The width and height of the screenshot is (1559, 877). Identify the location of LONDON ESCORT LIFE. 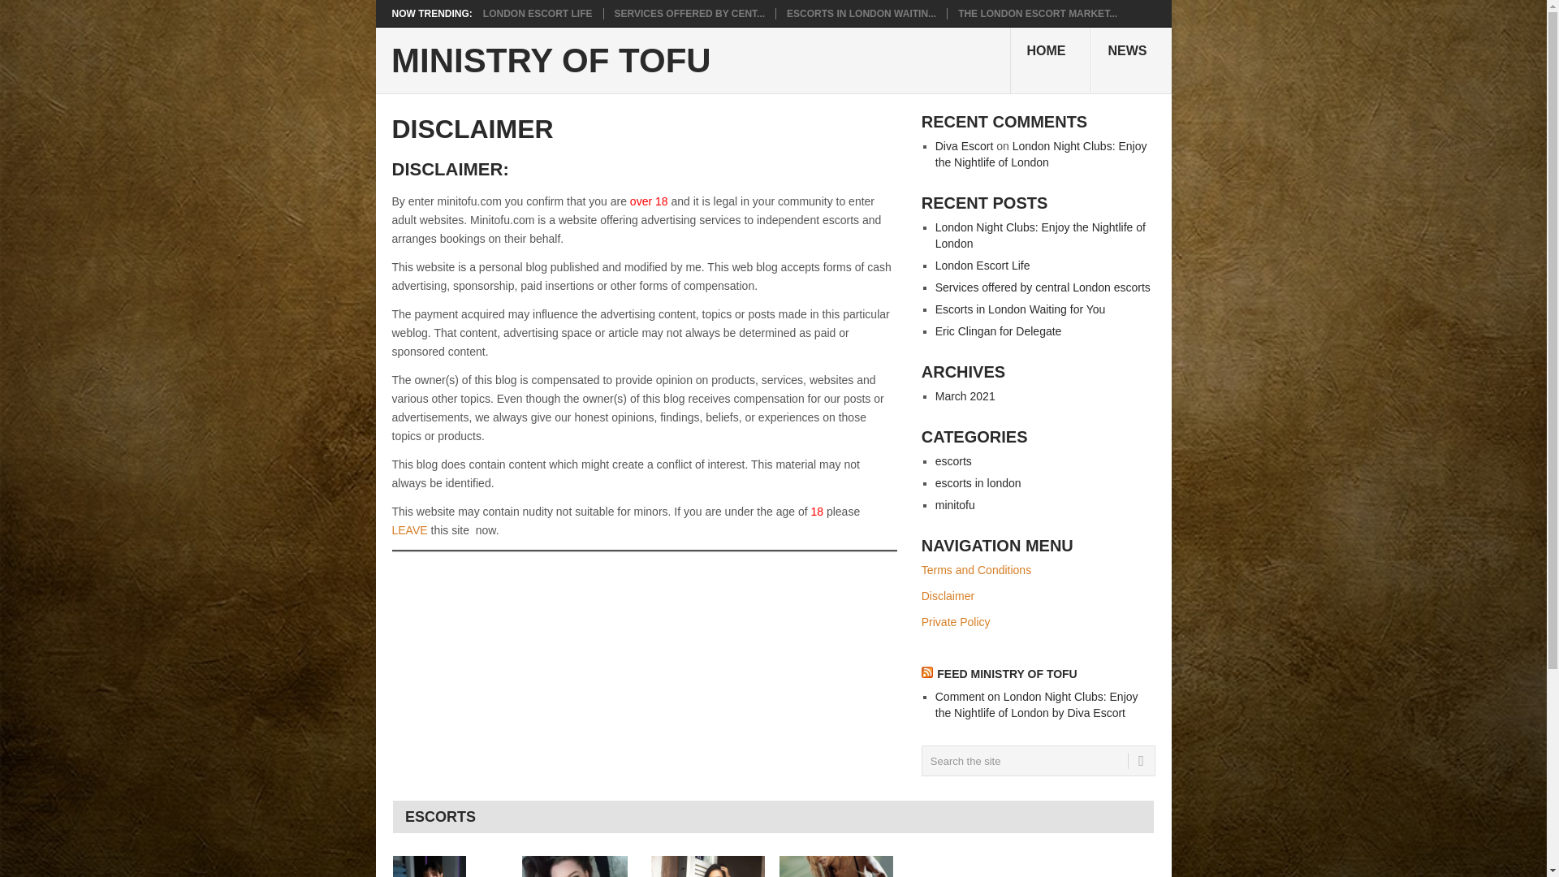
(450, 866).